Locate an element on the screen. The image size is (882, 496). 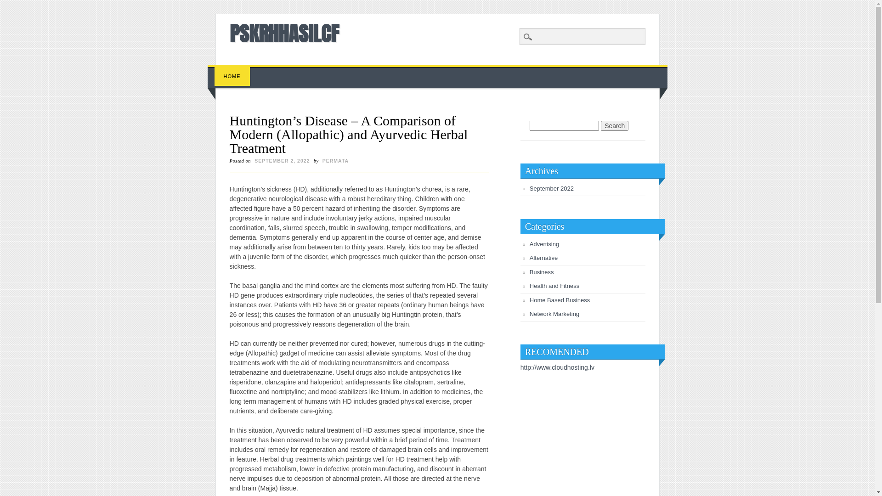
http://www.cloudhosting.lv is located at coordinates (558, 367).